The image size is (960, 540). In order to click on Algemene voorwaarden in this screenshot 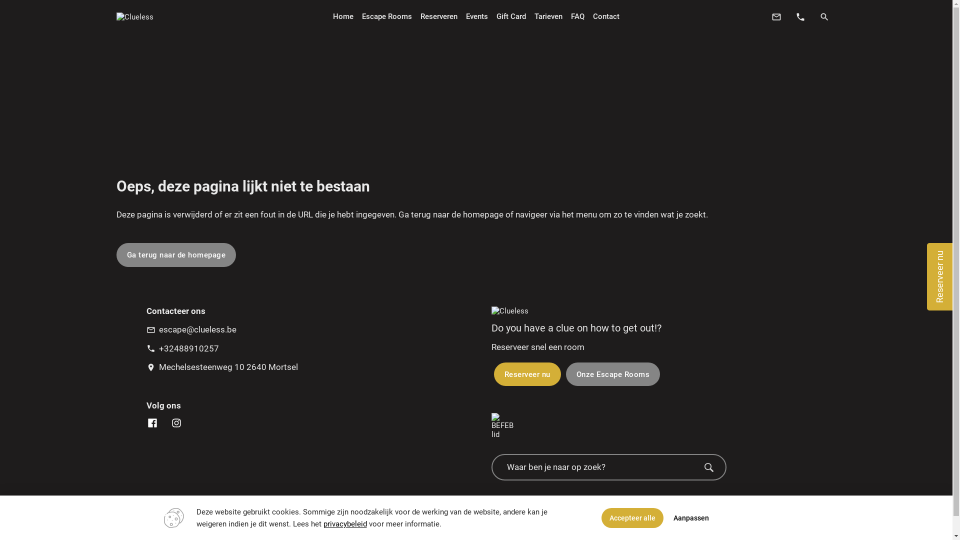, I will do `click(445, 527)`.